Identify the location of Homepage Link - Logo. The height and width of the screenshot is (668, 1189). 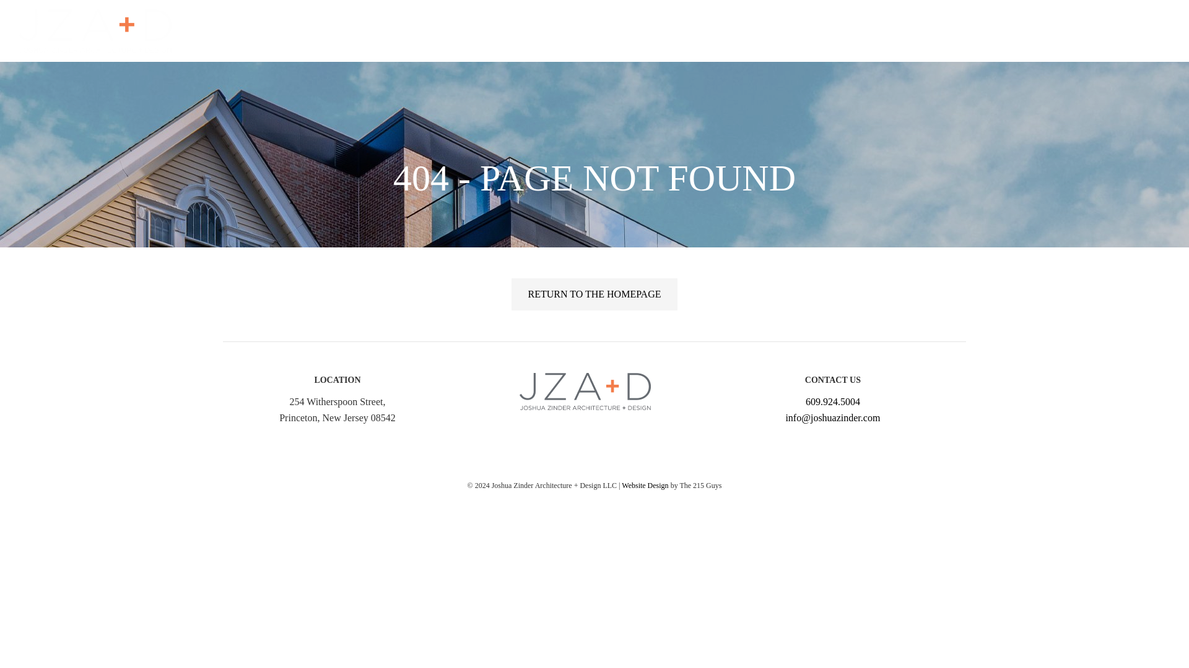
(95, 31).